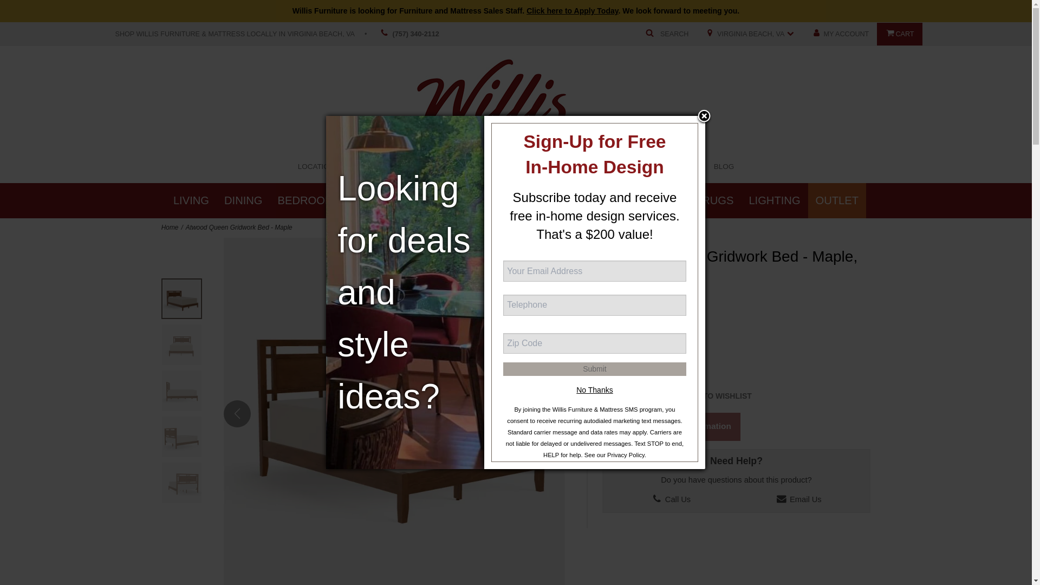 This screenshot has width=1040, height=585. What do you see at coordinates (572, 11) in the screenshot?
I see `Click here to Apply Today` at bounding box center [572, 11].